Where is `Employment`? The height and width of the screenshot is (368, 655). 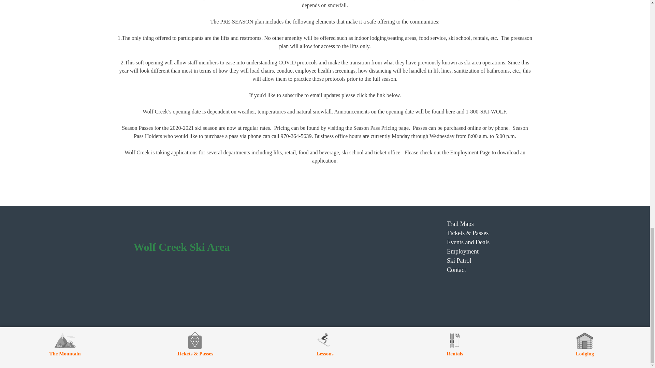
Employment is located at coordinates (468, 251).